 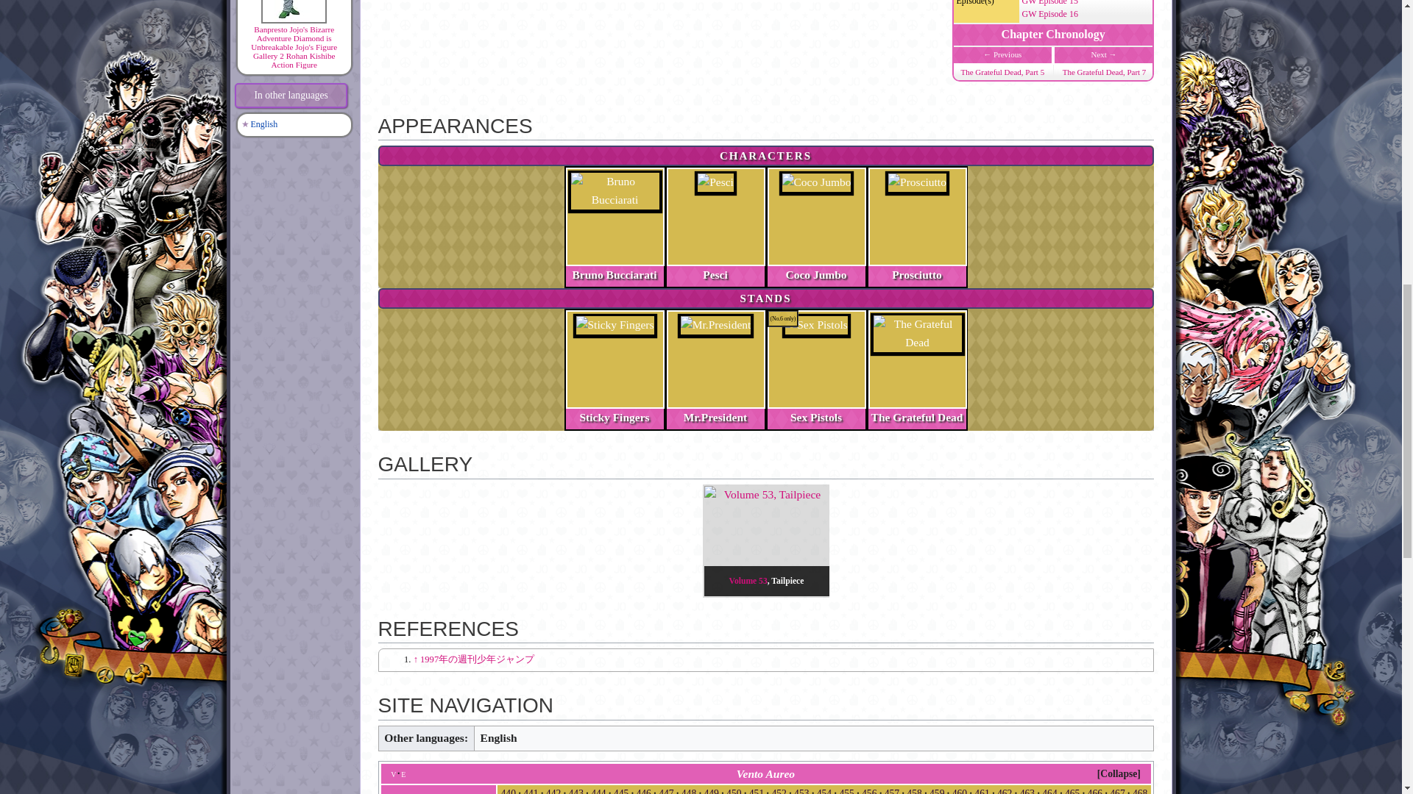 What do you see at coordinates (1104, 71) in the screenshot?
I see `The Grateful Dead, Part 7` at bounding box center [1104, 71].